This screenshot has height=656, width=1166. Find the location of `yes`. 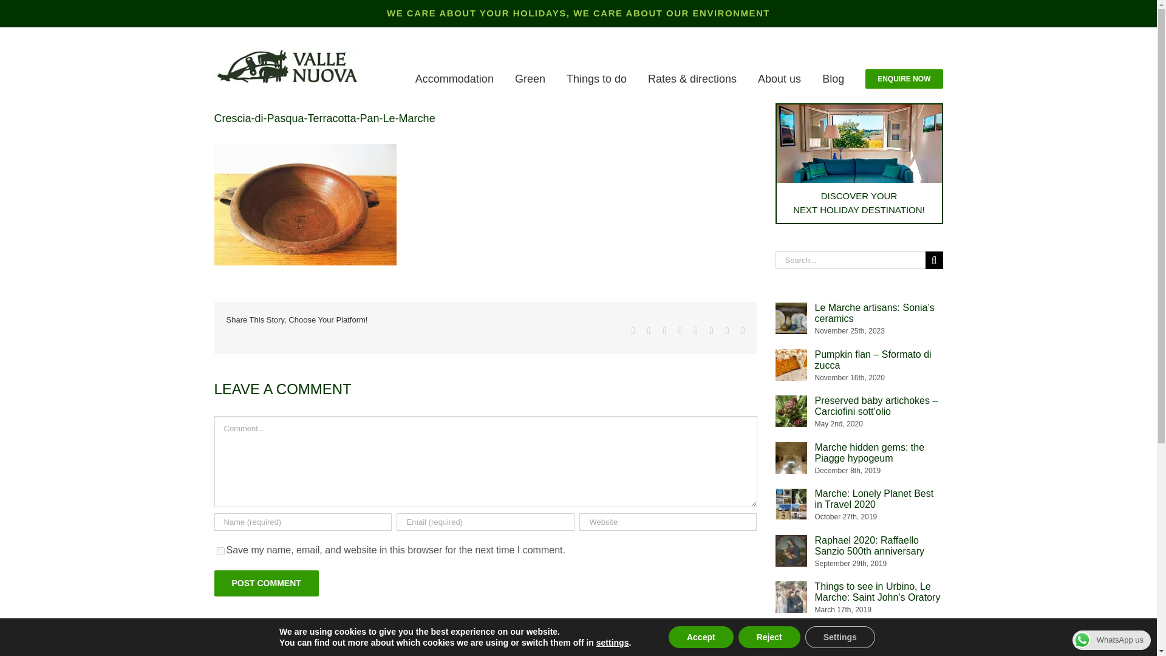

yes is located at coordinates (220, 550).